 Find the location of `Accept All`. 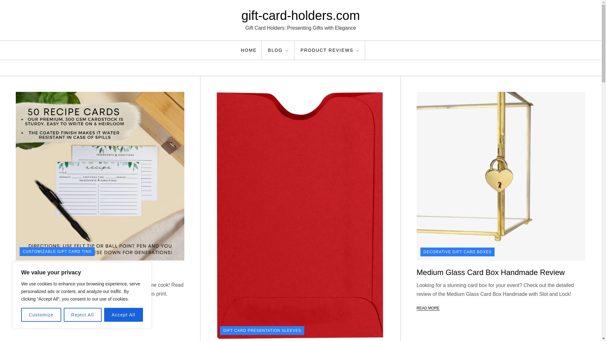

Accept All is located at coordinates (124, 315).